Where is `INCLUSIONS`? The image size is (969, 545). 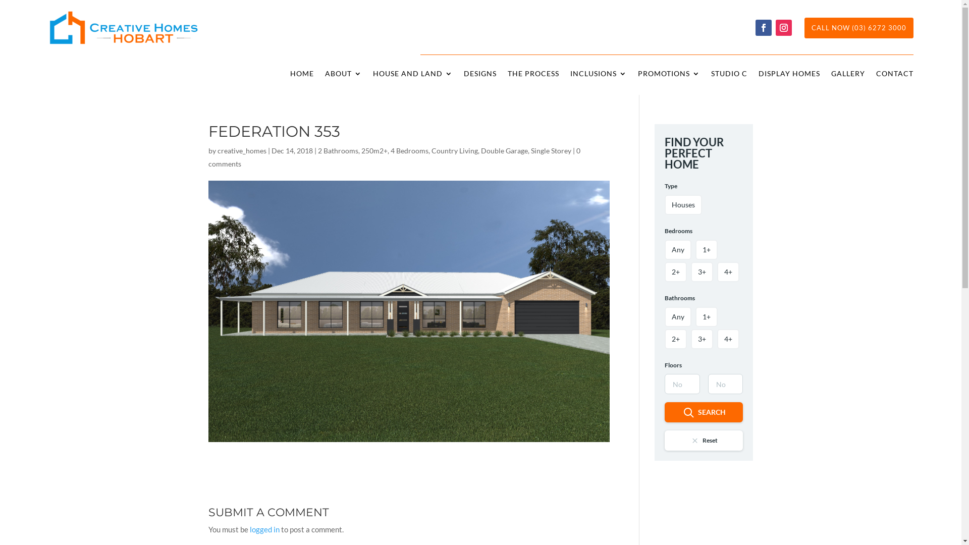 INCLUSIONS is located at coordinates (599, 76).